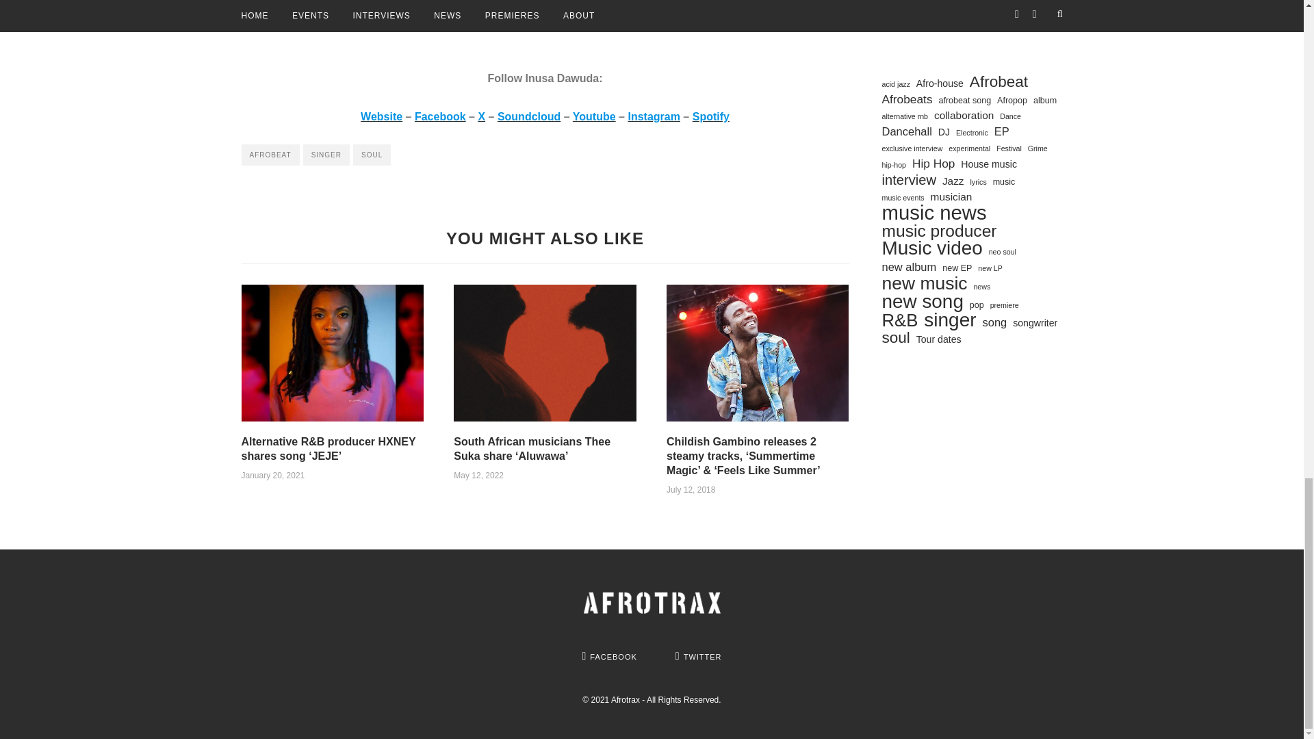 The image size is (1314, 739). Describe the element at coordinates (653, 116) in the screenshot. I see `Instagram` at that location.